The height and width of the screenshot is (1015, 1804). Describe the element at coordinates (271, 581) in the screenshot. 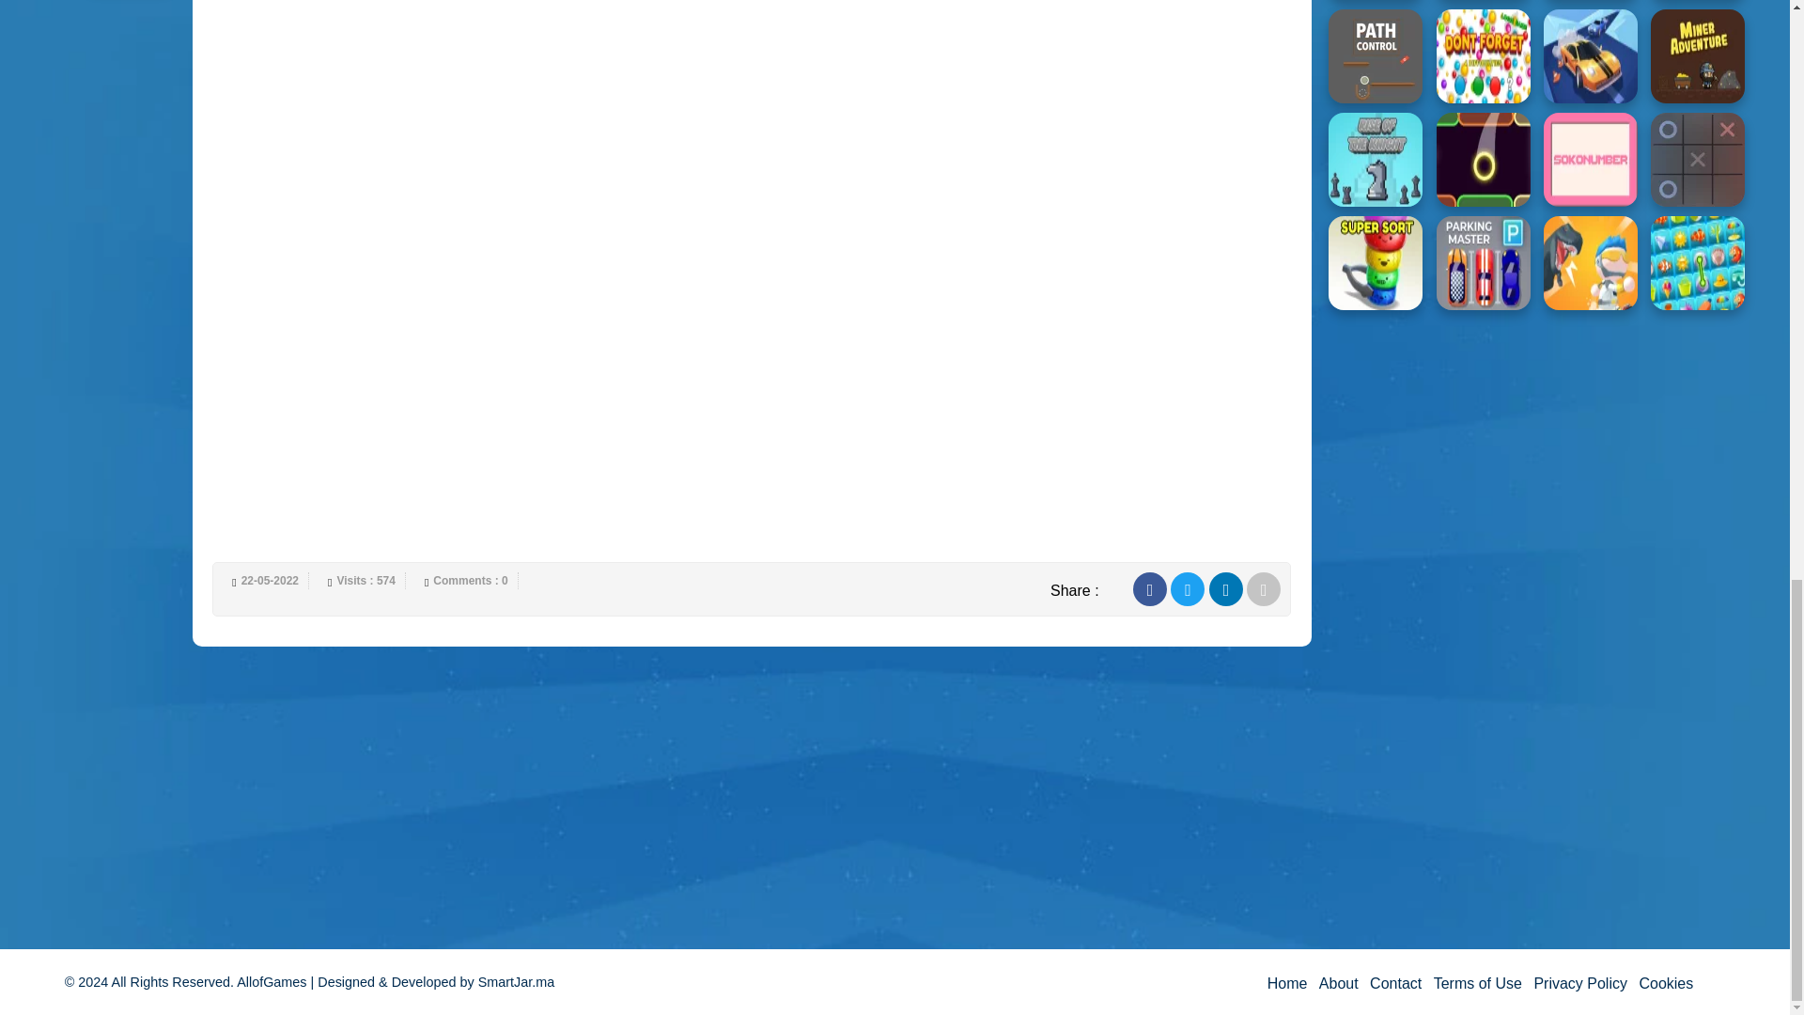

I see `22-05-2022` at that location.